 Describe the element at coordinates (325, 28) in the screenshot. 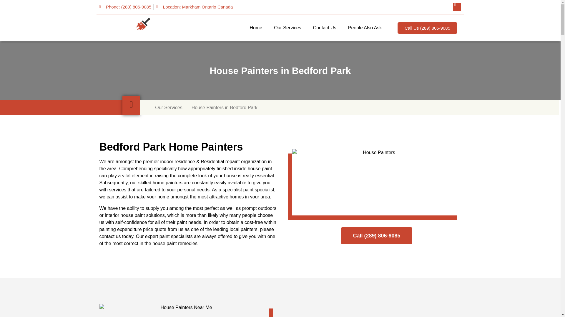

I see `Contact Us` at that location.